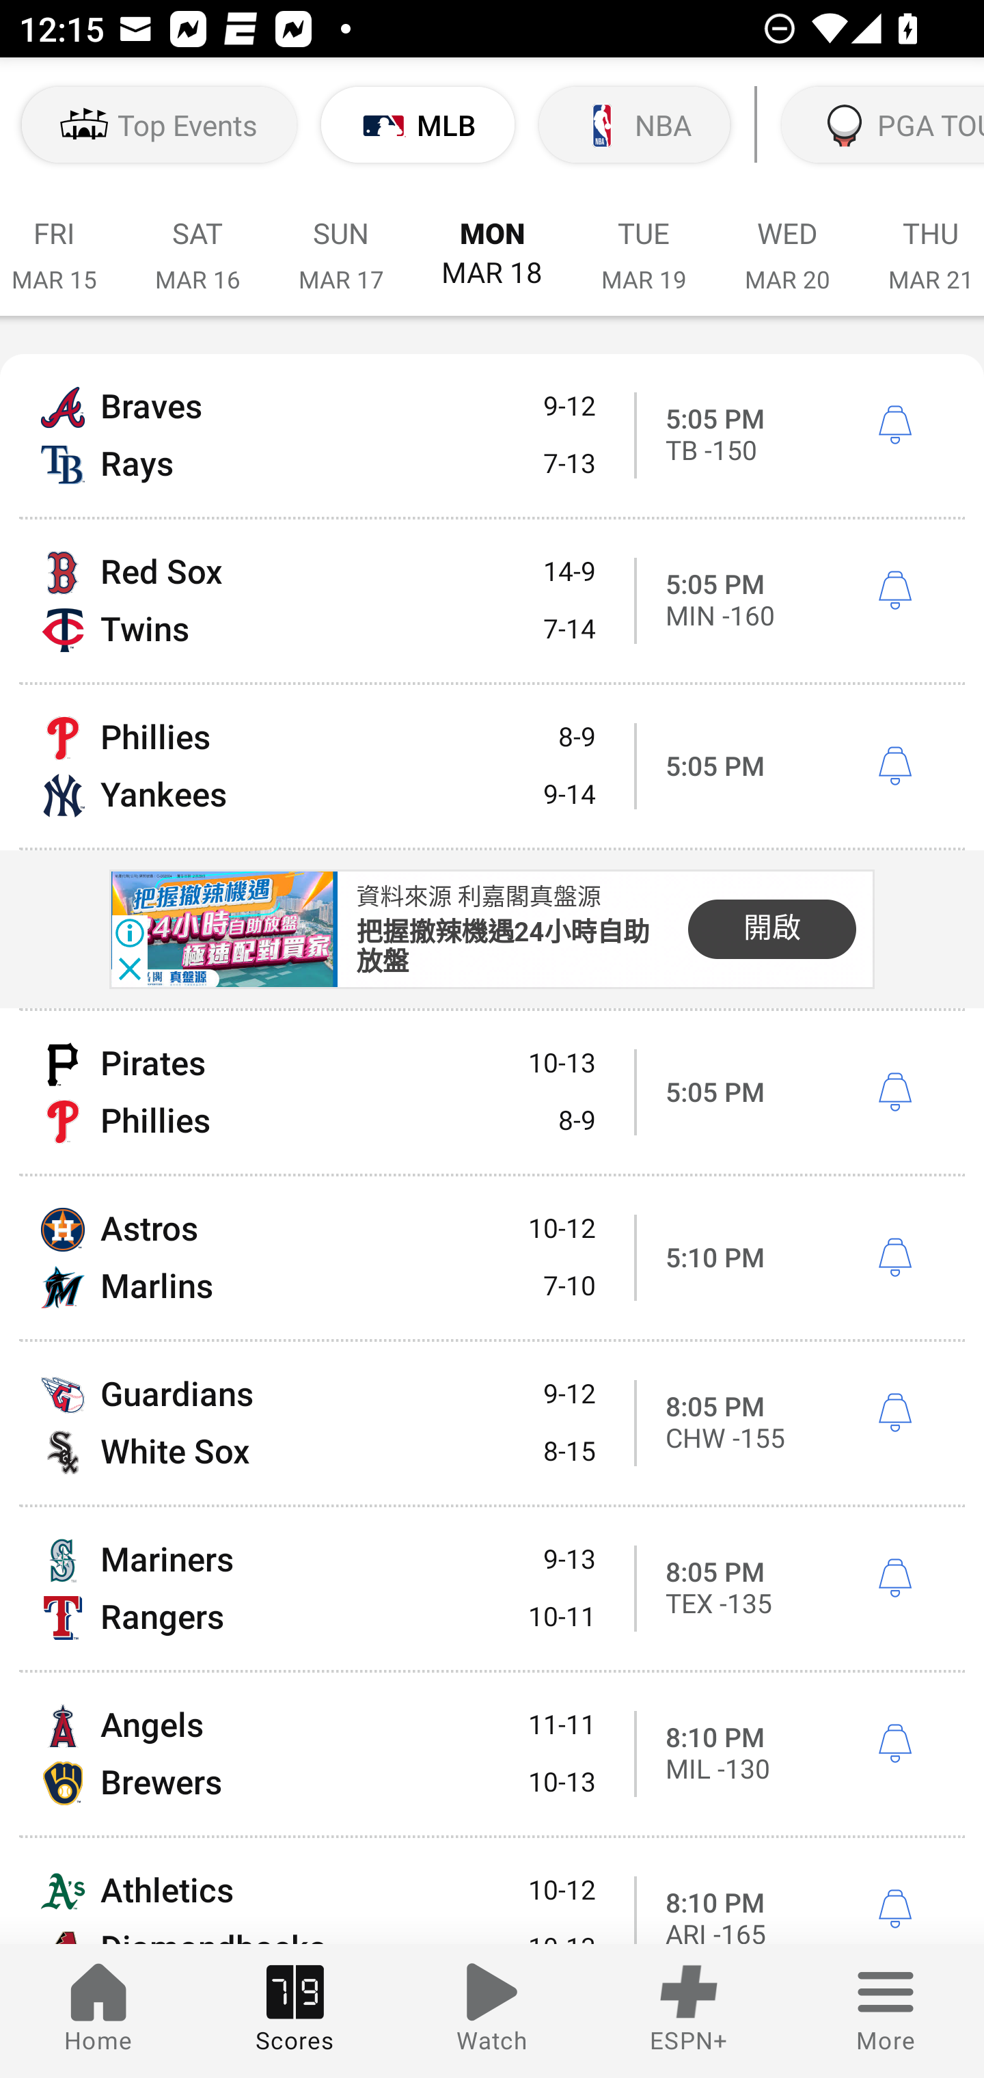 This screenshot has height=2078, width=984. Describe the element at coordinates (492, 241) in the screenshot. I see `MON MAR 18` at that location.